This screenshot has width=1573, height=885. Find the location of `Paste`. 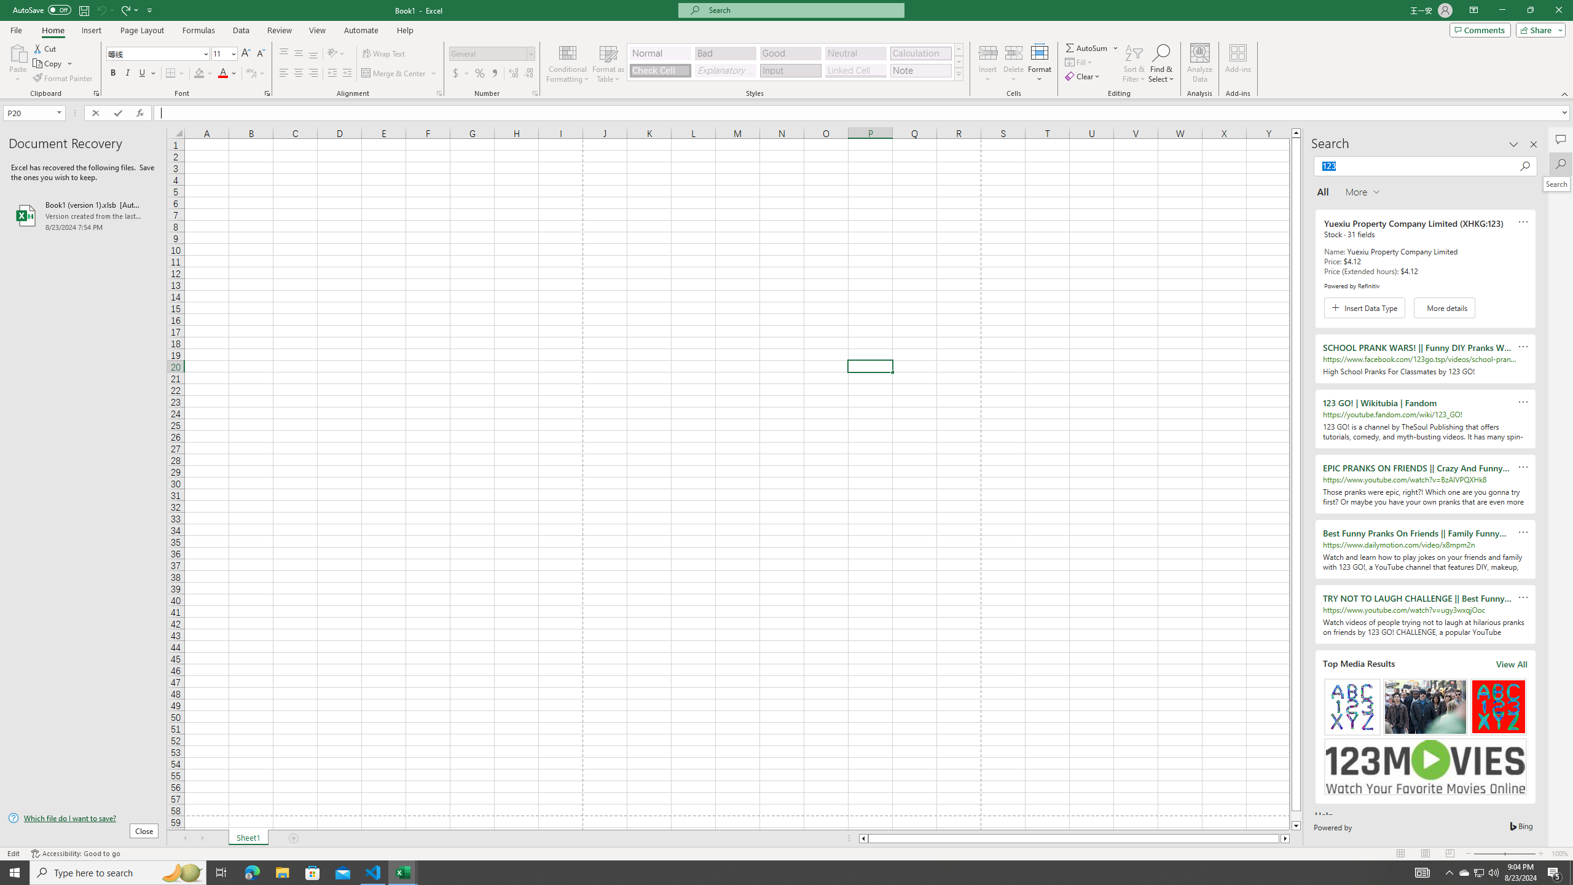

Paste is located at coordinates (18, 52).